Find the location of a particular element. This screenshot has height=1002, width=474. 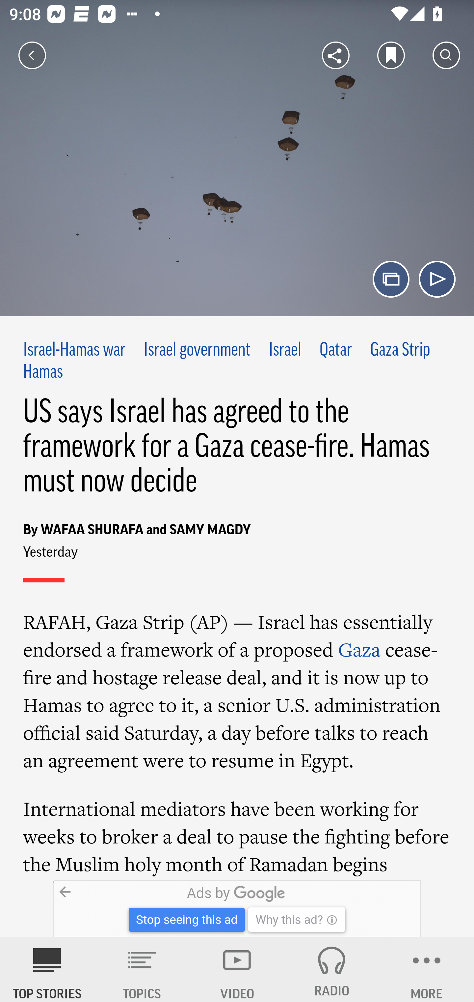

Hamas is located at coordinates (43, 372).